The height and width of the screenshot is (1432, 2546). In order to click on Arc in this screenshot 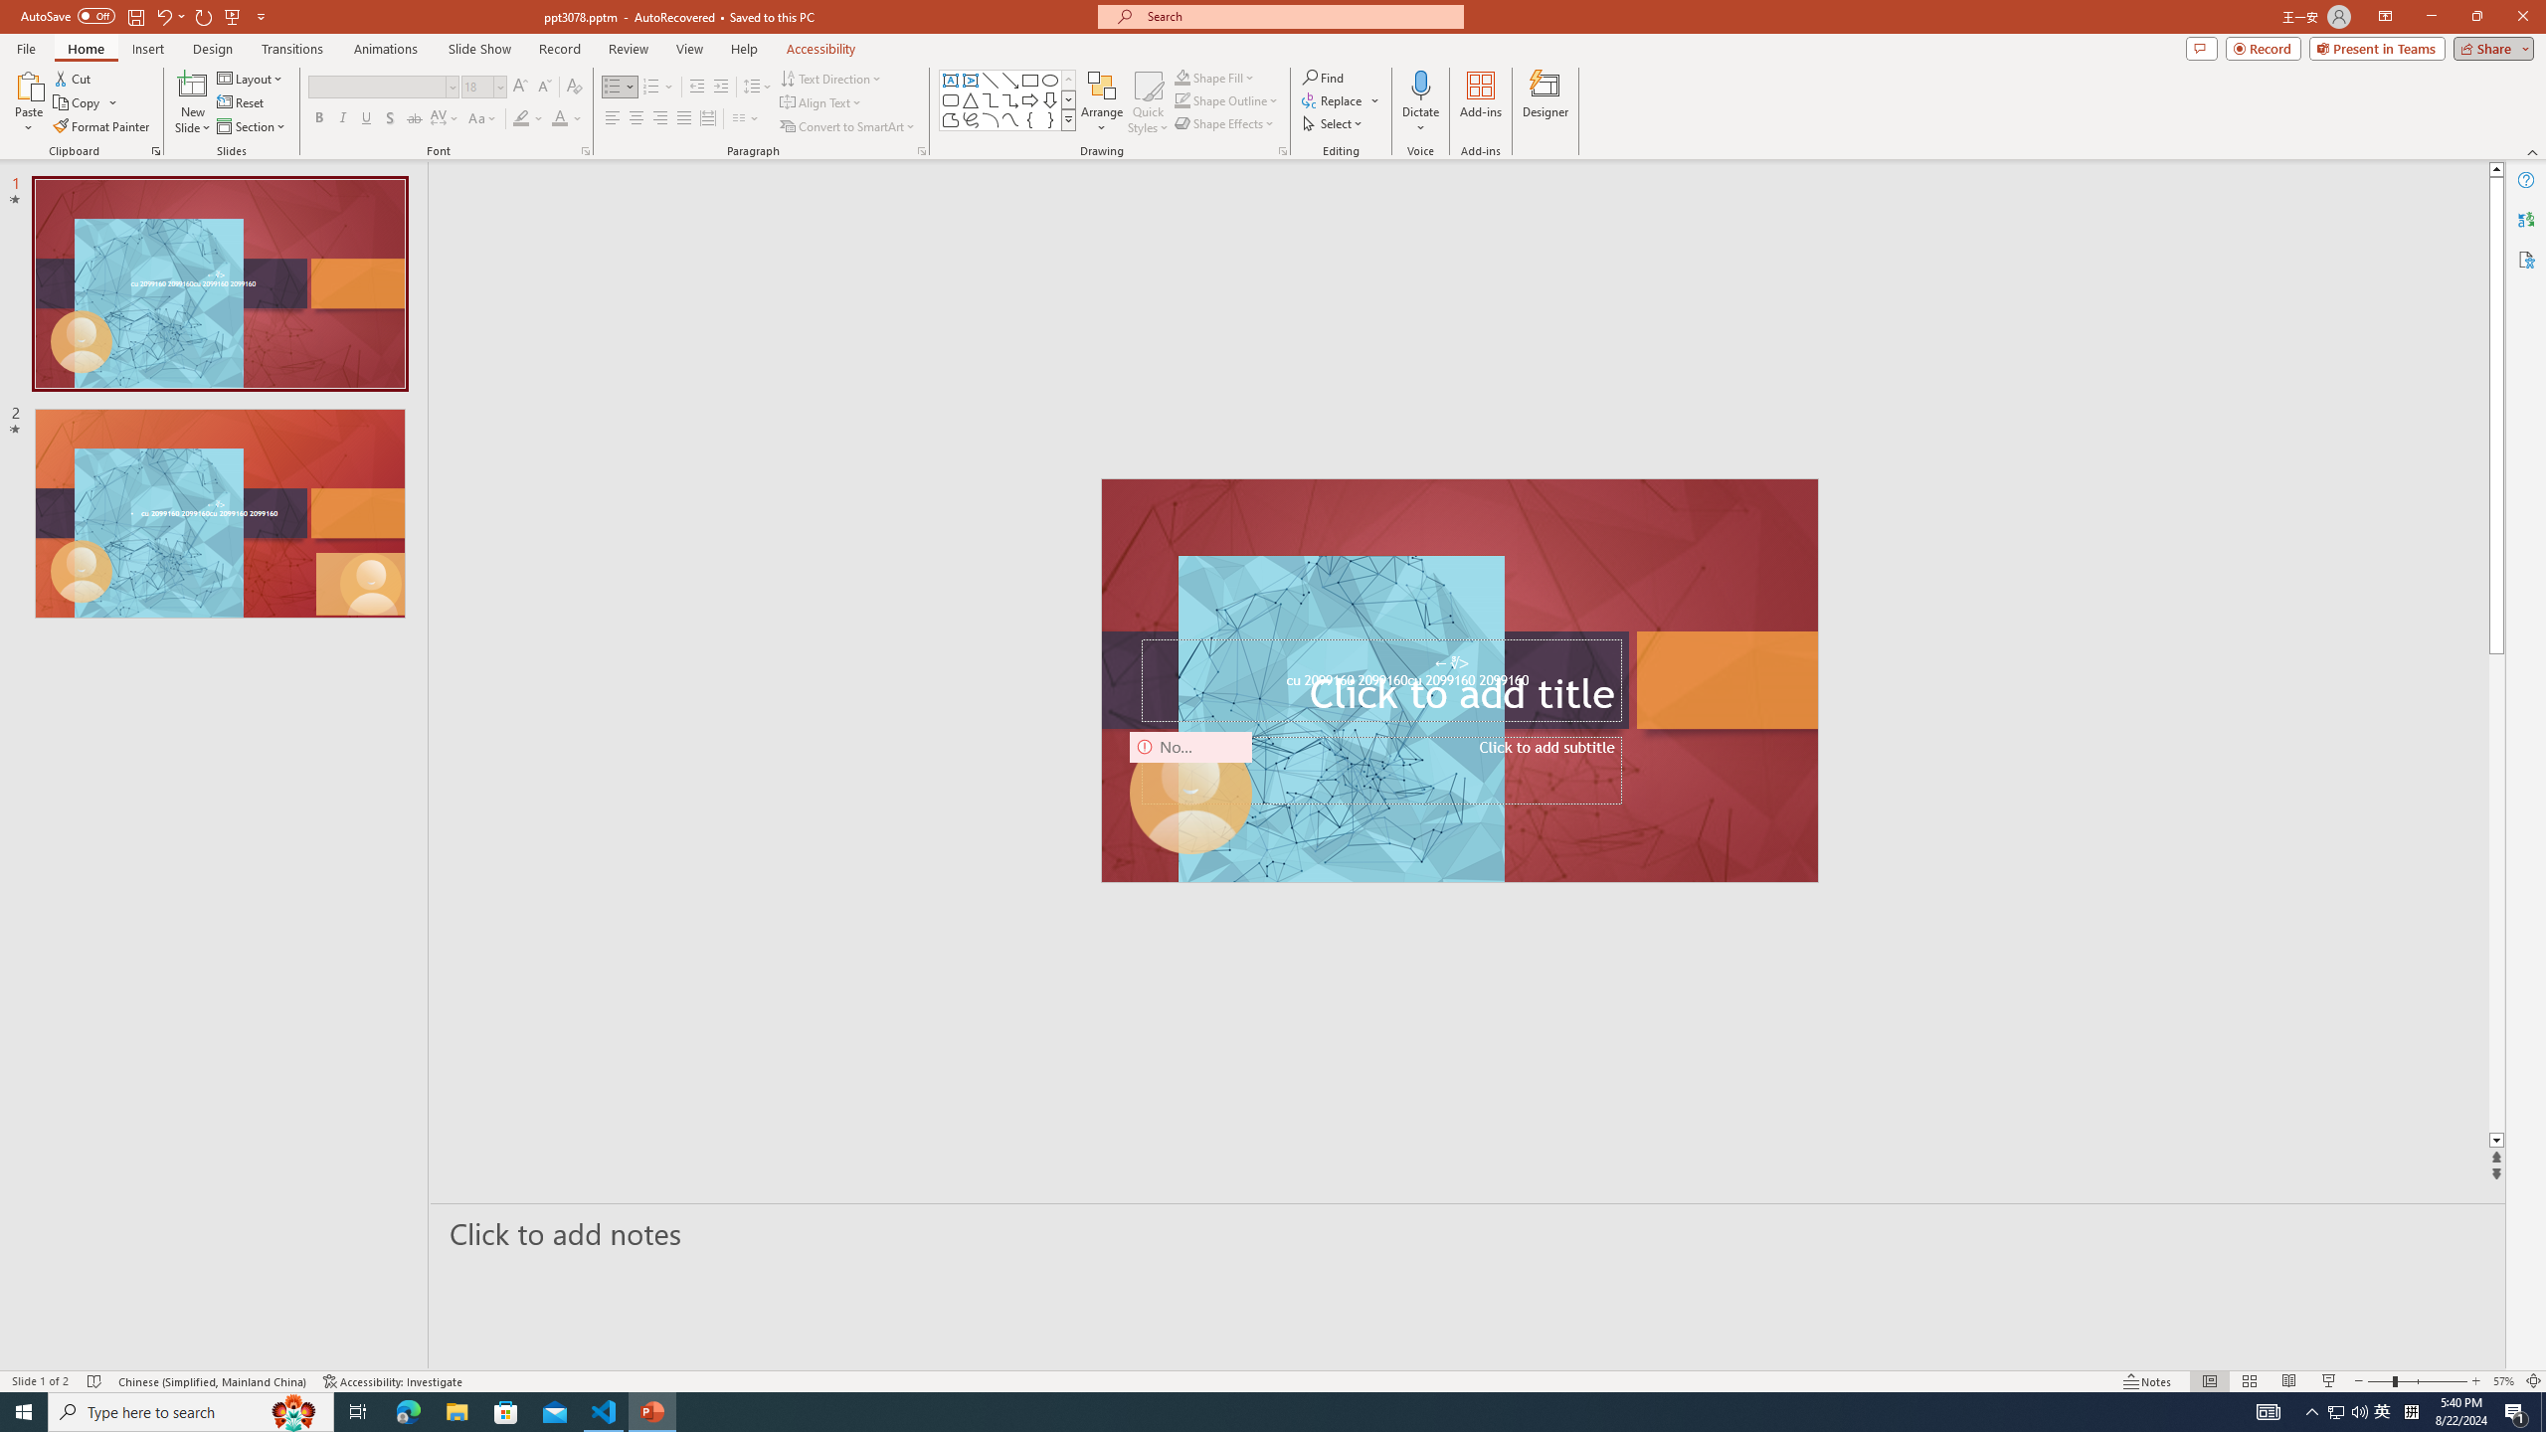, I will do `click(991, 119)`.